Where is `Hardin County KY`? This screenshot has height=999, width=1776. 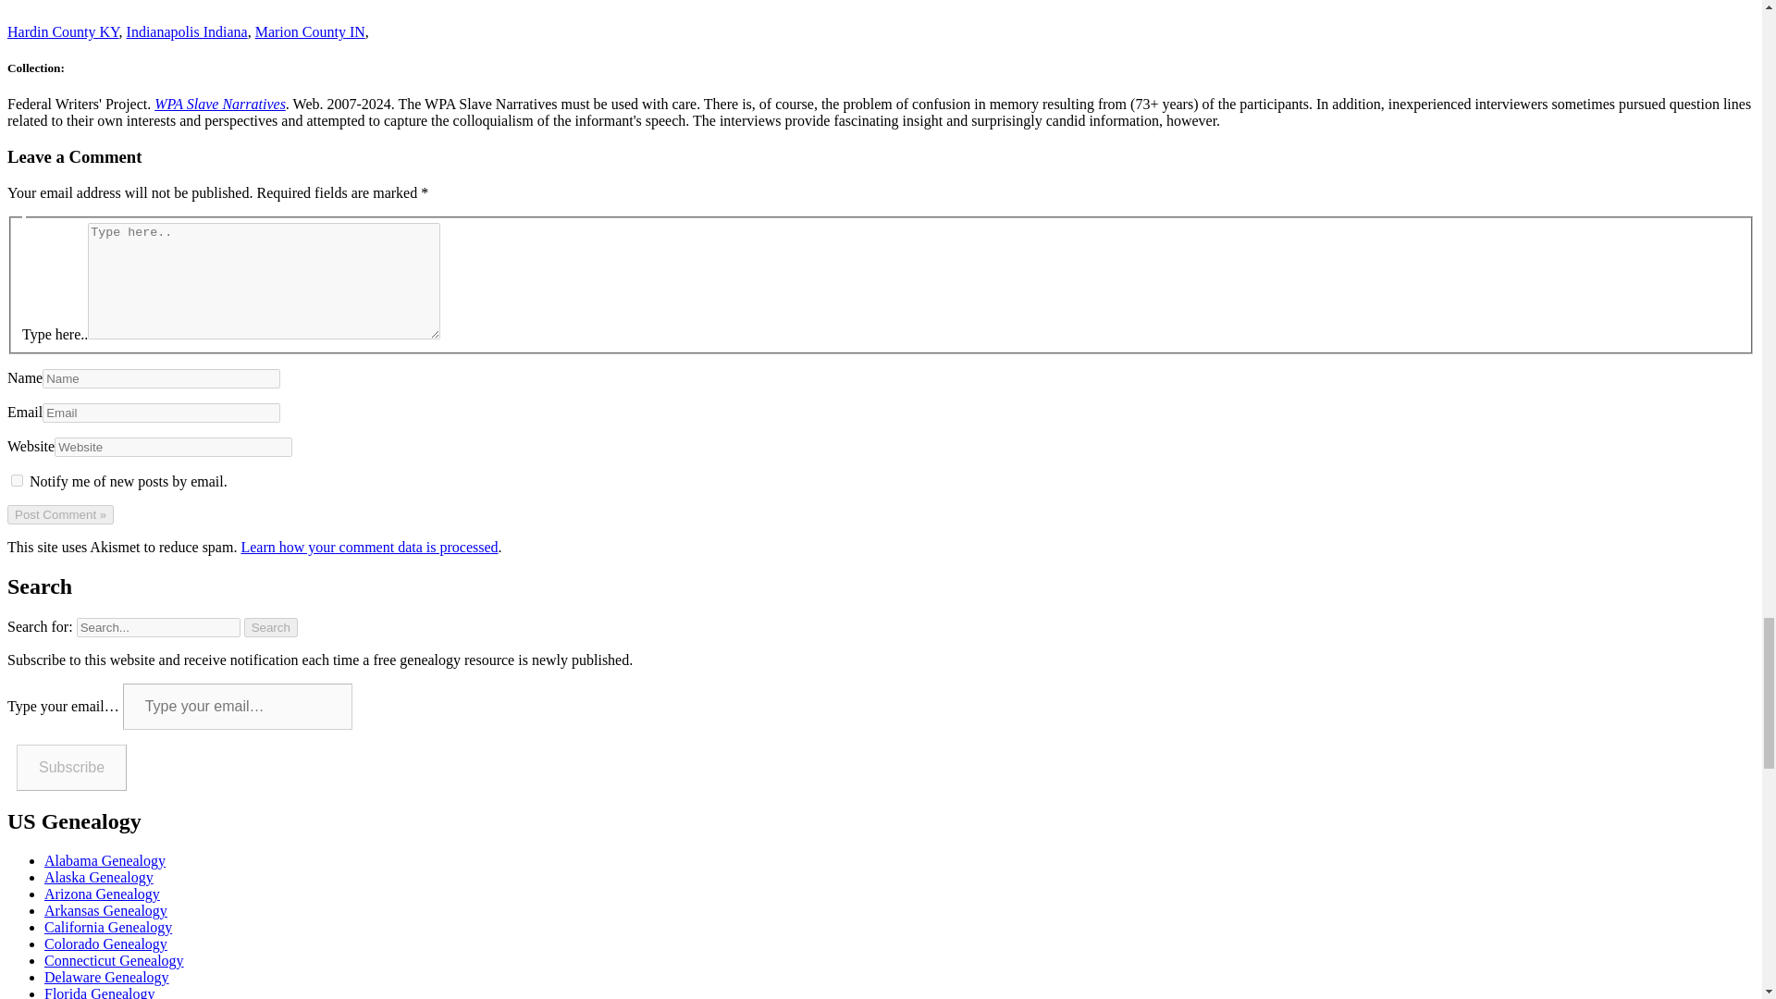
Hardin County KY is located at coordinates (63, 31).